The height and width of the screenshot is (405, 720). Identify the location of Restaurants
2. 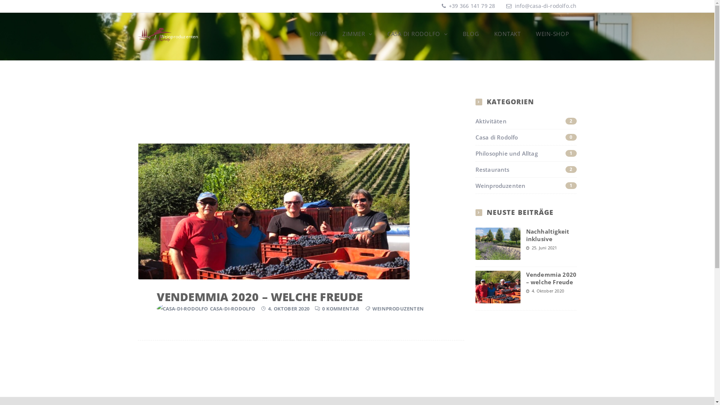
(526, 169).